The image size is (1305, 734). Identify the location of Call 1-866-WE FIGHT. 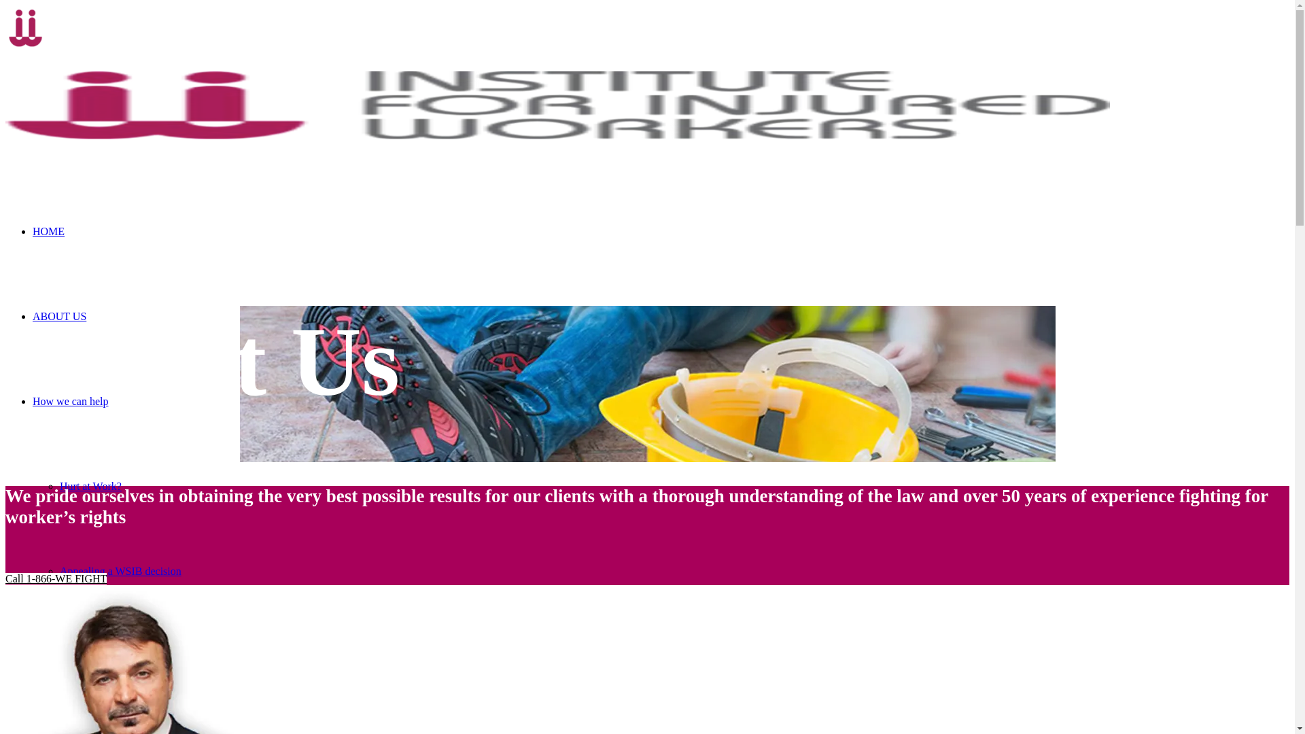
(56, 579).